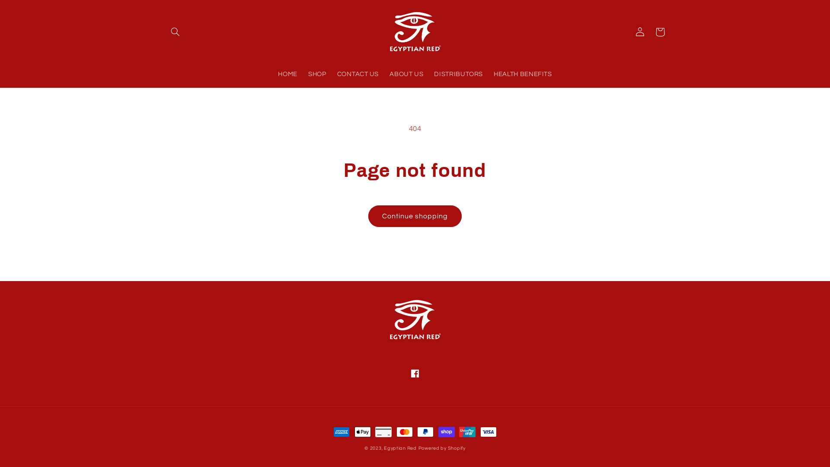  I want to click on Log in, so click(640, 32).